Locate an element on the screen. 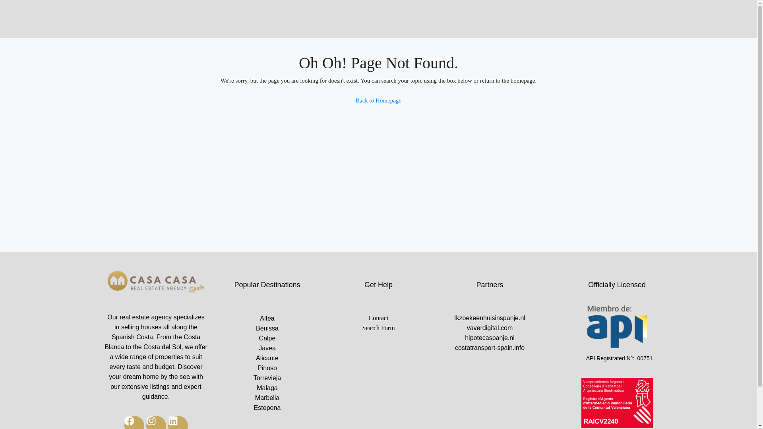  Alicante is located at coordinates (267, 357).